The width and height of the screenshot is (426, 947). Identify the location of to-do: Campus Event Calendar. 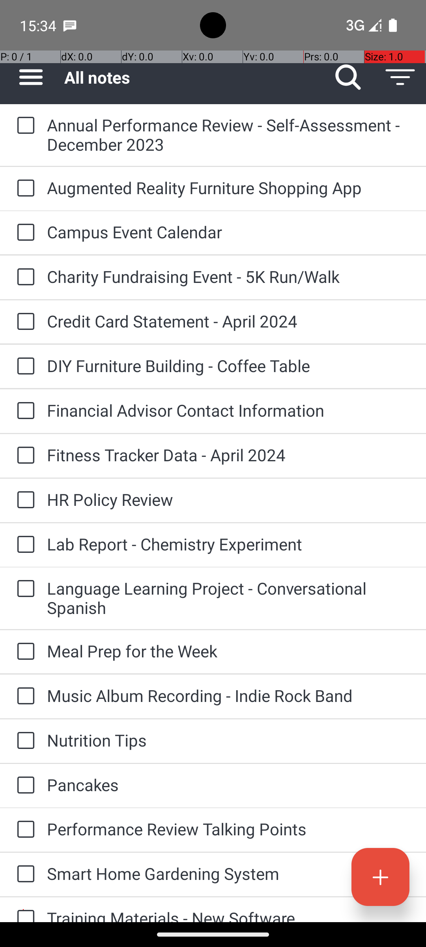
(24, 233).